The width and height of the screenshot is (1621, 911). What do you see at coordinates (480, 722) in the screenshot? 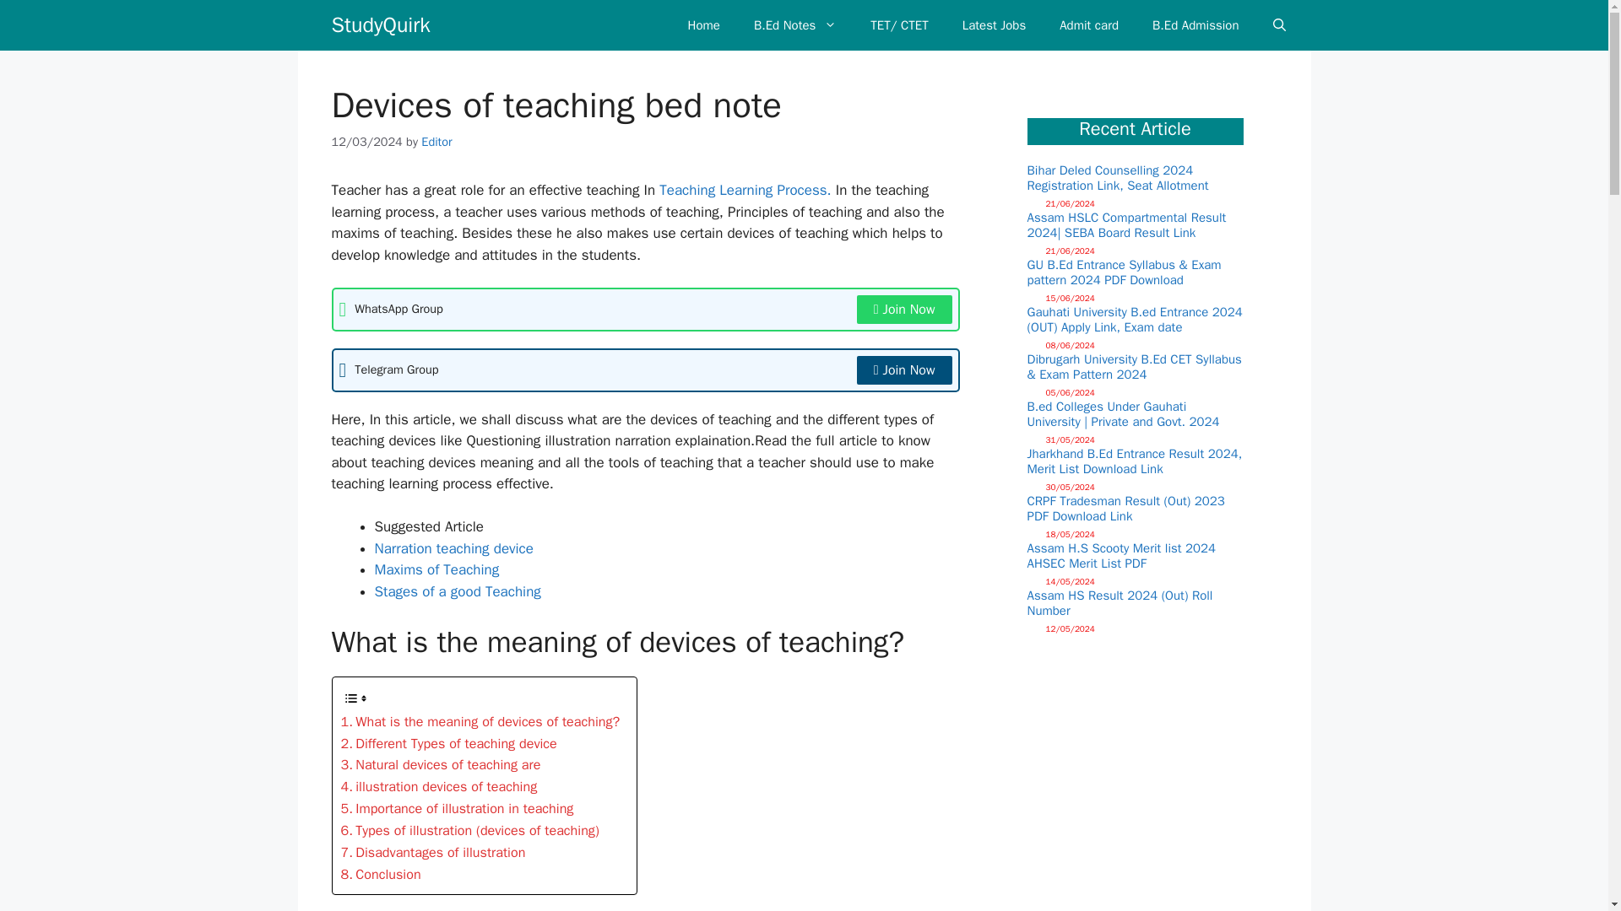
I see `What is the meaning of devices of teaching?` at bounding box center [480, 722].